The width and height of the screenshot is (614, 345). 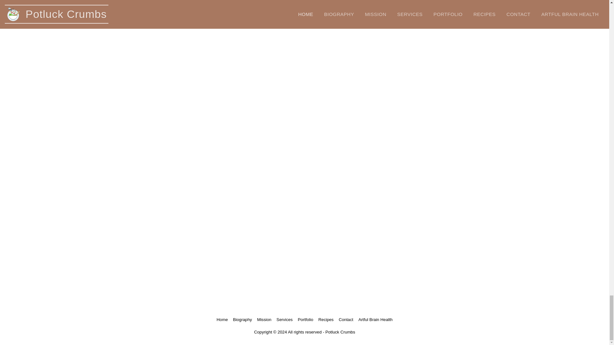 I want to click on Biography, so click(x=242, y=319).